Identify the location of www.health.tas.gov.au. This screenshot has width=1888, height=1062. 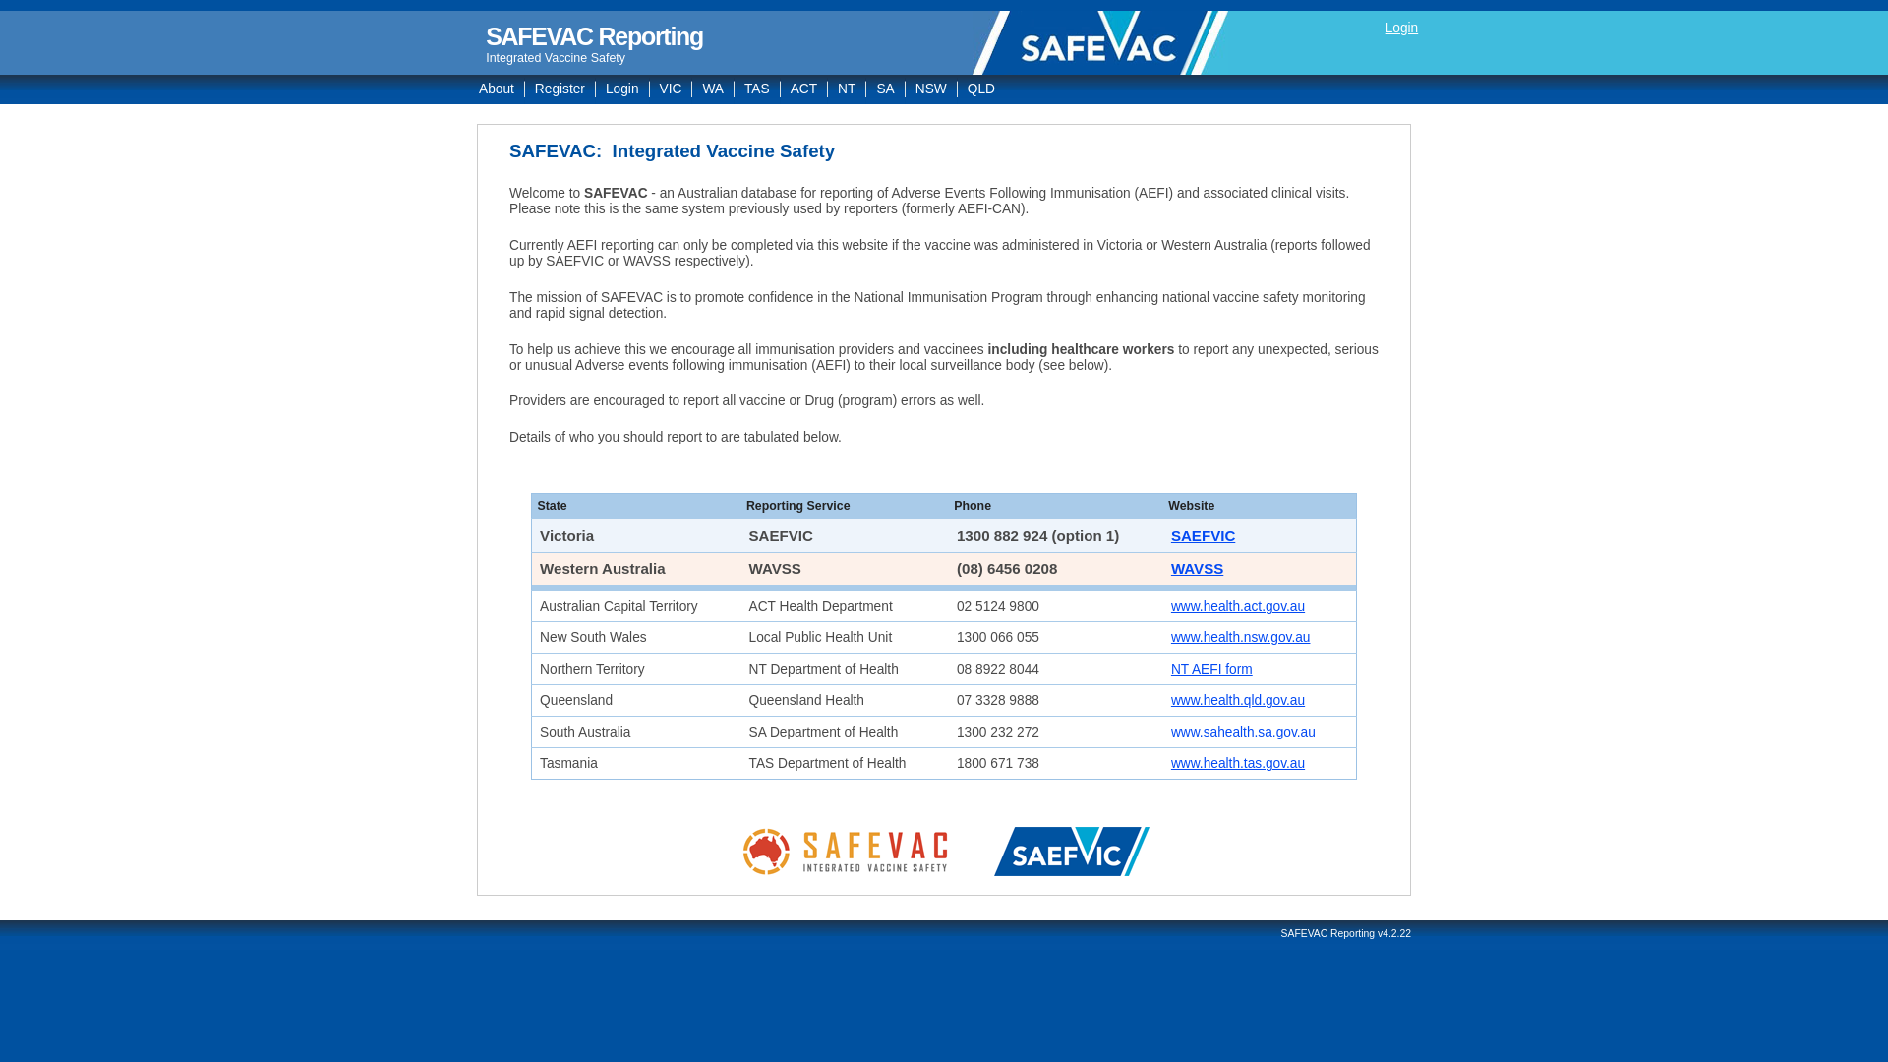
(1238, 763).